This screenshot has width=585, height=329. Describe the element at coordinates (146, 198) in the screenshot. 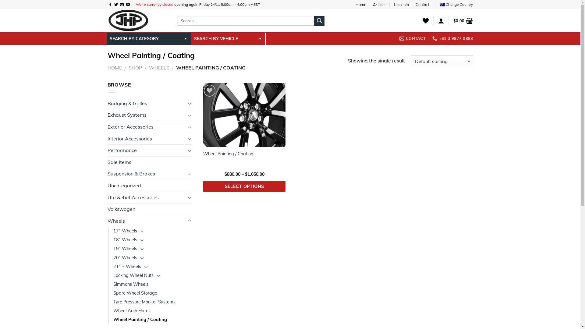

I see `Ute & 4x4 Accessories` at that location.